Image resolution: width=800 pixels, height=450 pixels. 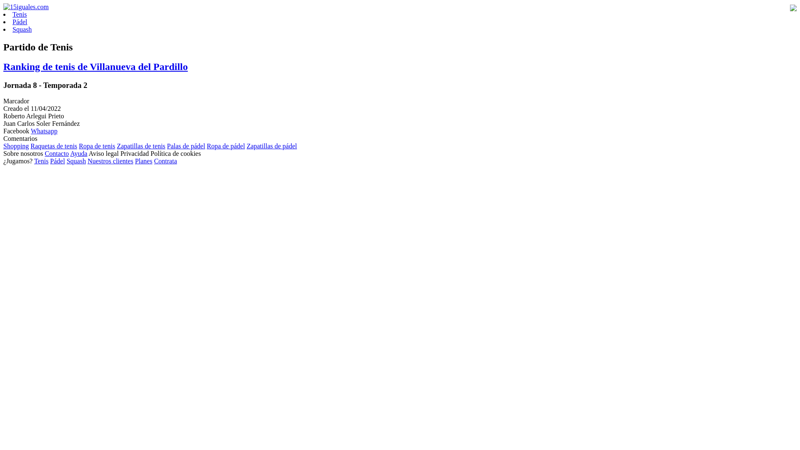 What do you see at coordinates (144, 161) in the screenshot?
I see `Planes` at bounding box center [144, 161].